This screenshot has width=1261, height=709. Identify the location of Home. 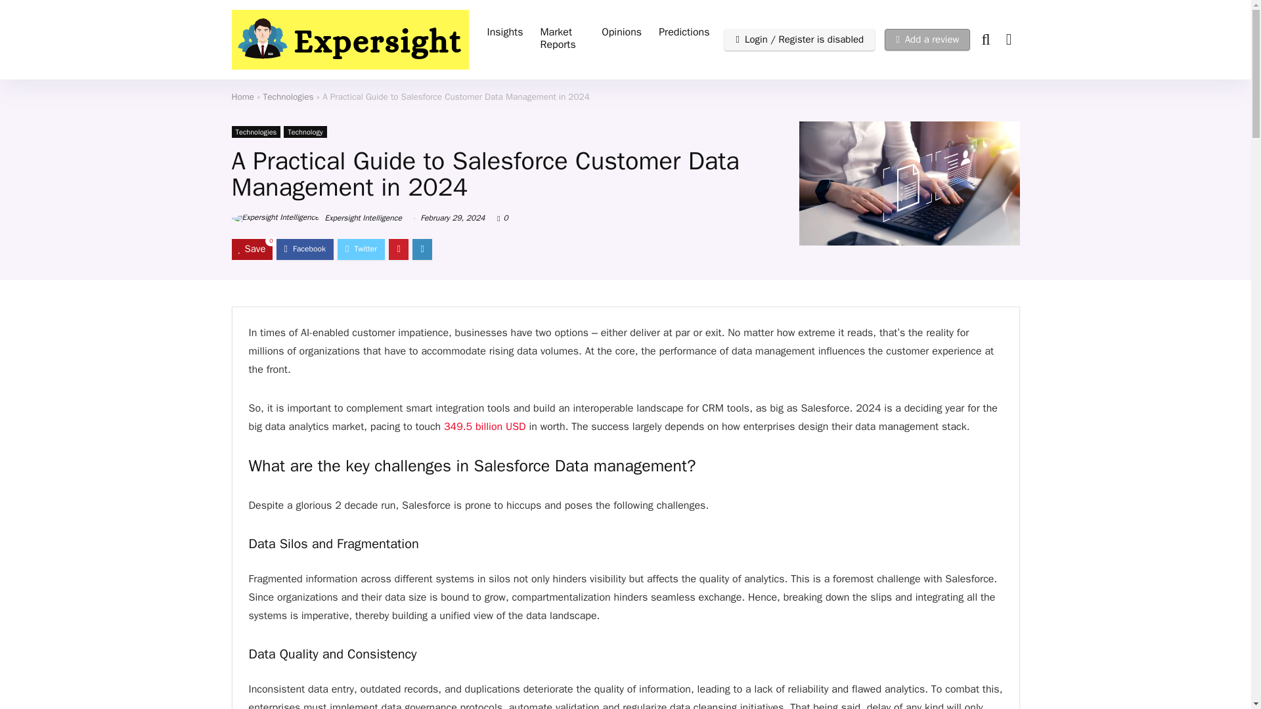
(242, 97).